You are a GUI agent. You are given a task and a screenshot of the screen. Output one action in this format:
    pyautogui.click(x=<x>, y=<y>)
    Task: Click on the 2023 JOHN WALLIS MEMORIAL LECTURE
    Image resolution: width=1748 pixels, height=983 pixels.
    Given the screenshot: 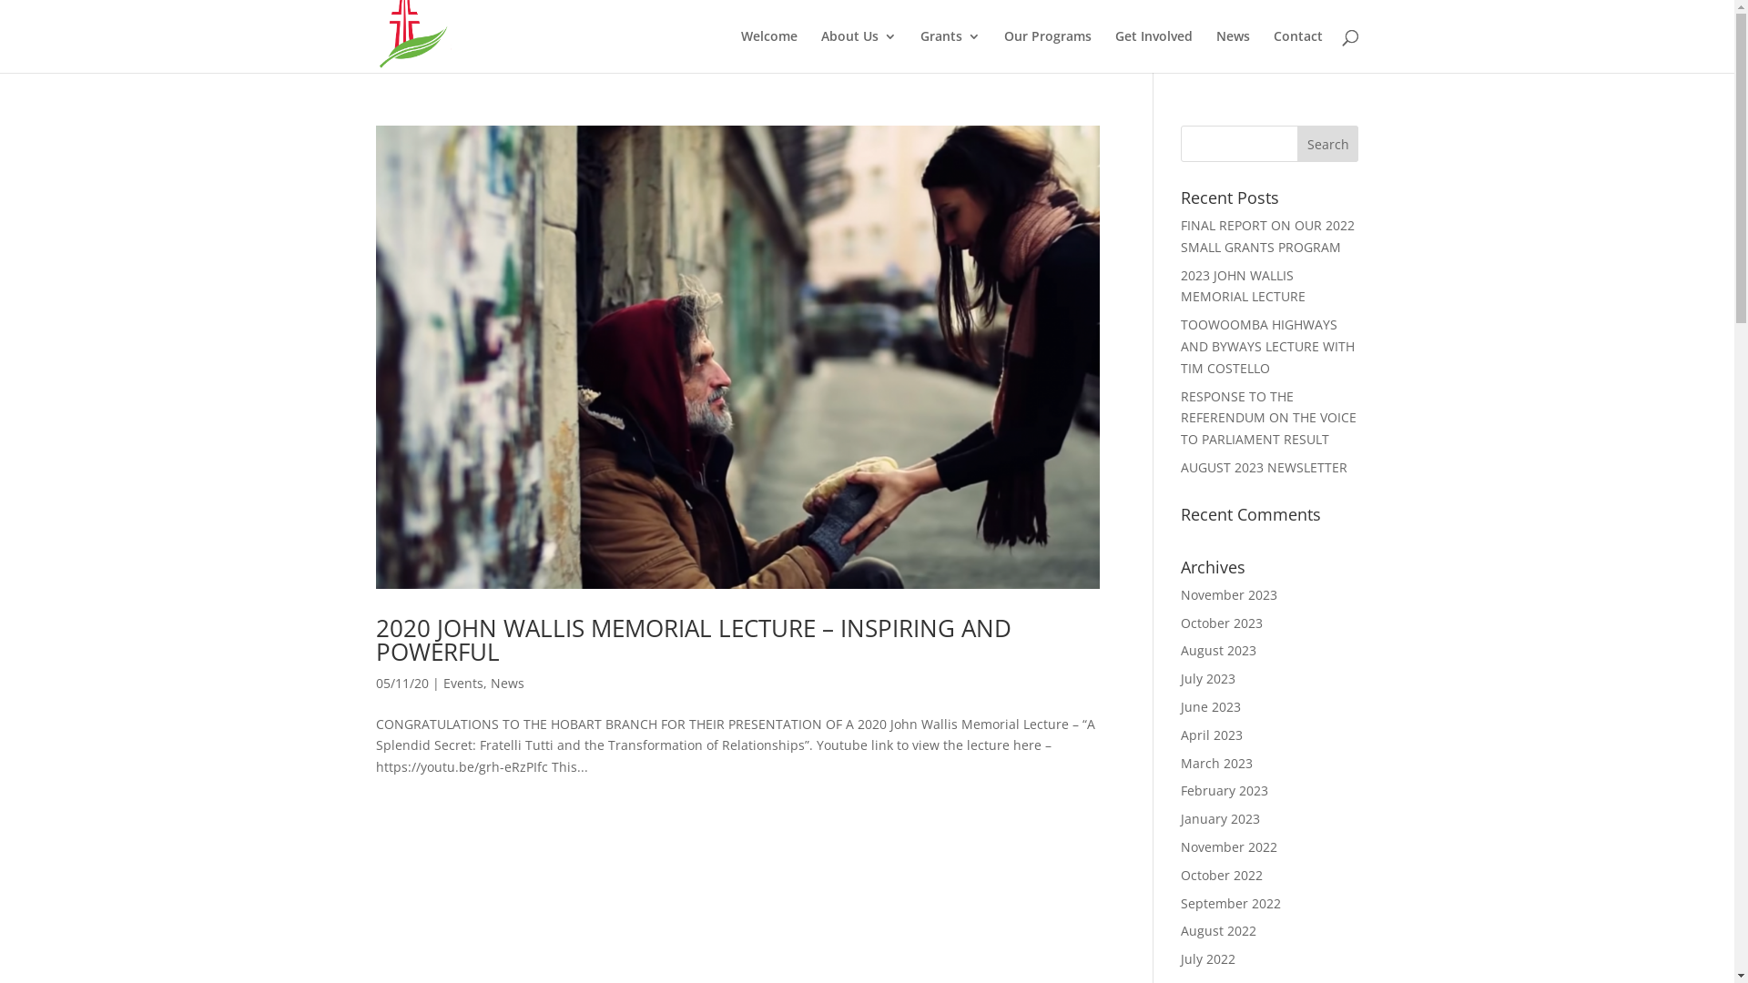 What is the action you would take?
    pyautogui.click(x=1244, y=286)
    